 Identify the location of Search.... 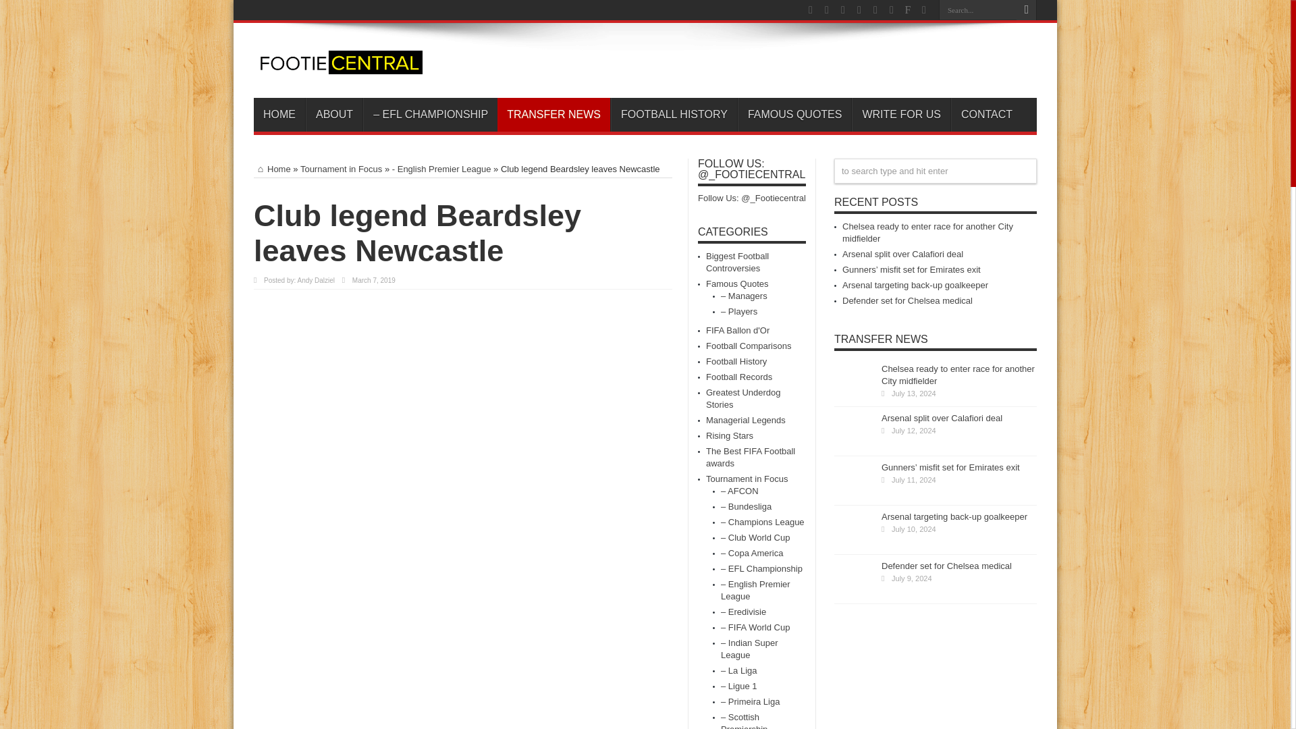
(977, 9).